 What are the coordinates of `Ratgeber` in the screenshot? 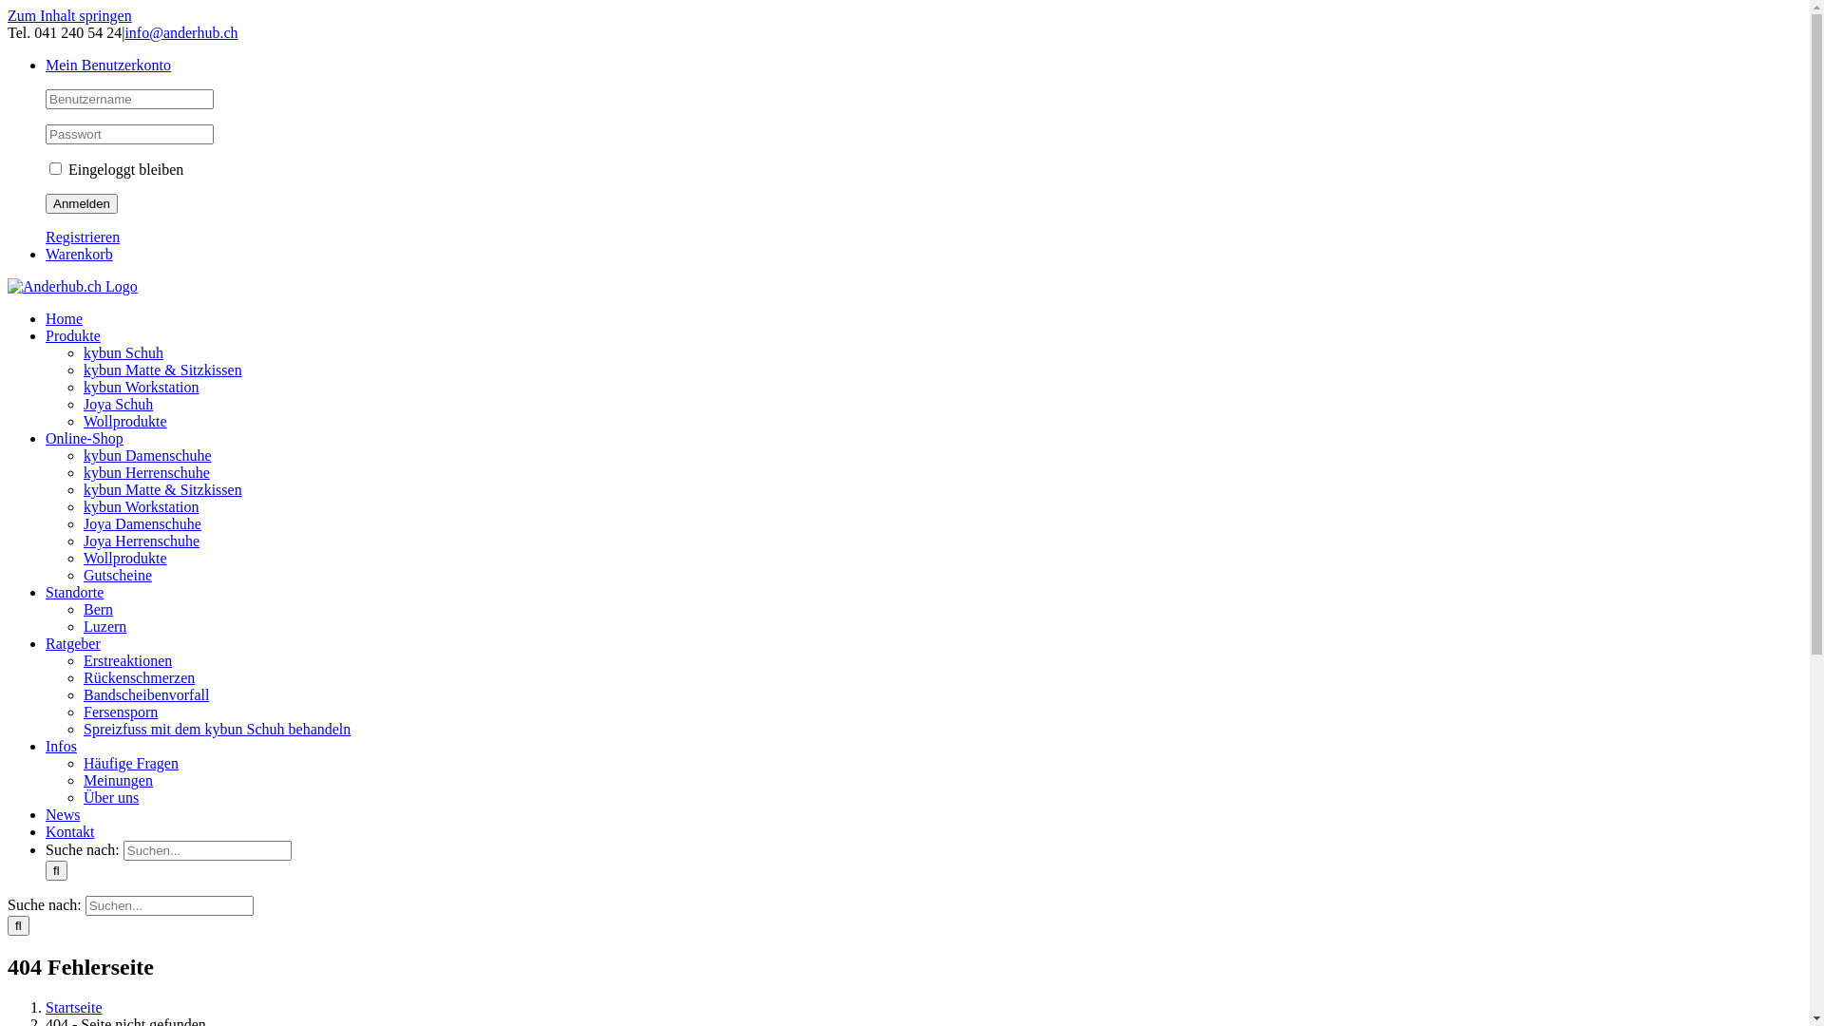 It's located at (73, 644).